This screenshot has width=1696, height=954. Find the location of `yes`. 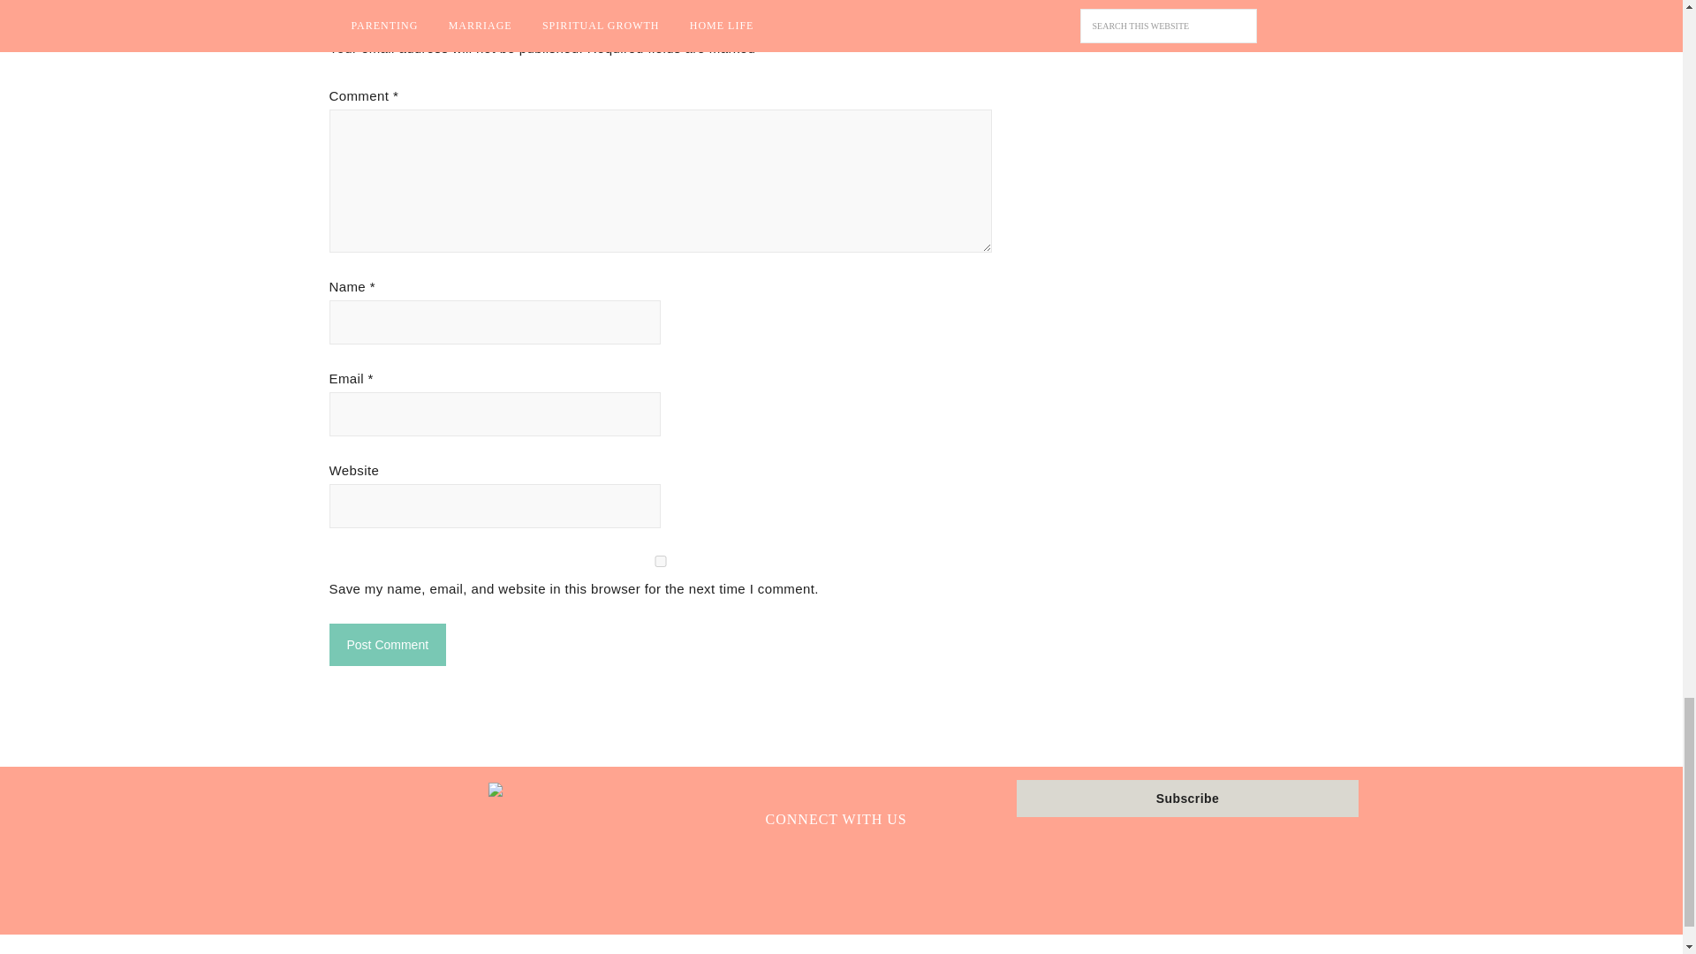

yes is located at coordinates (659, 560).